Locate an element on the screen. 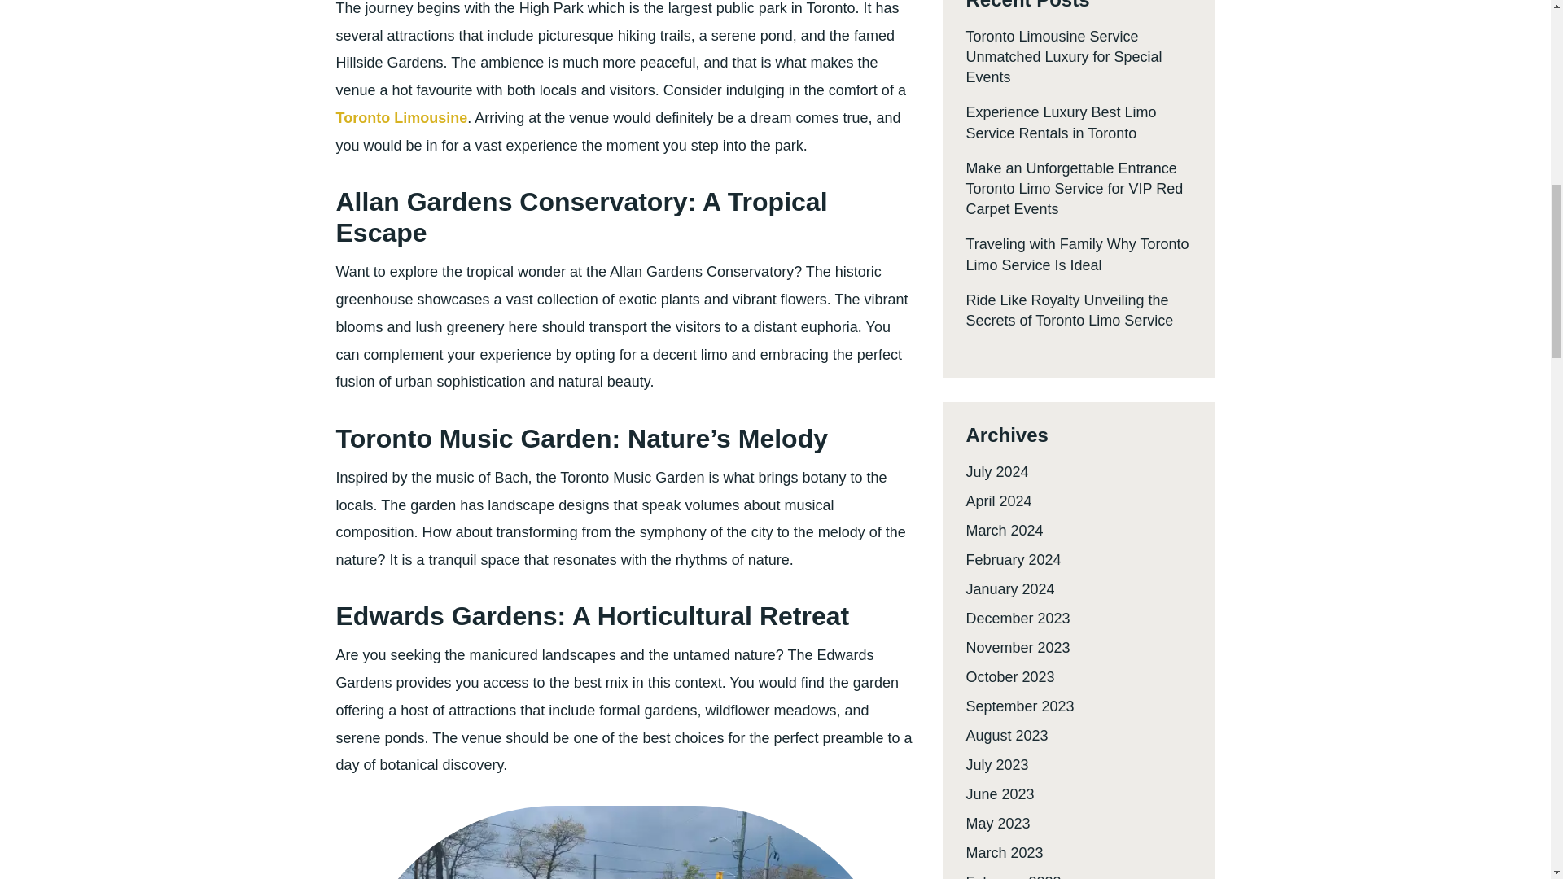  Traveling with Family Why Toronto Limo Service Is Ideal is located at coordinates (1076, 254).